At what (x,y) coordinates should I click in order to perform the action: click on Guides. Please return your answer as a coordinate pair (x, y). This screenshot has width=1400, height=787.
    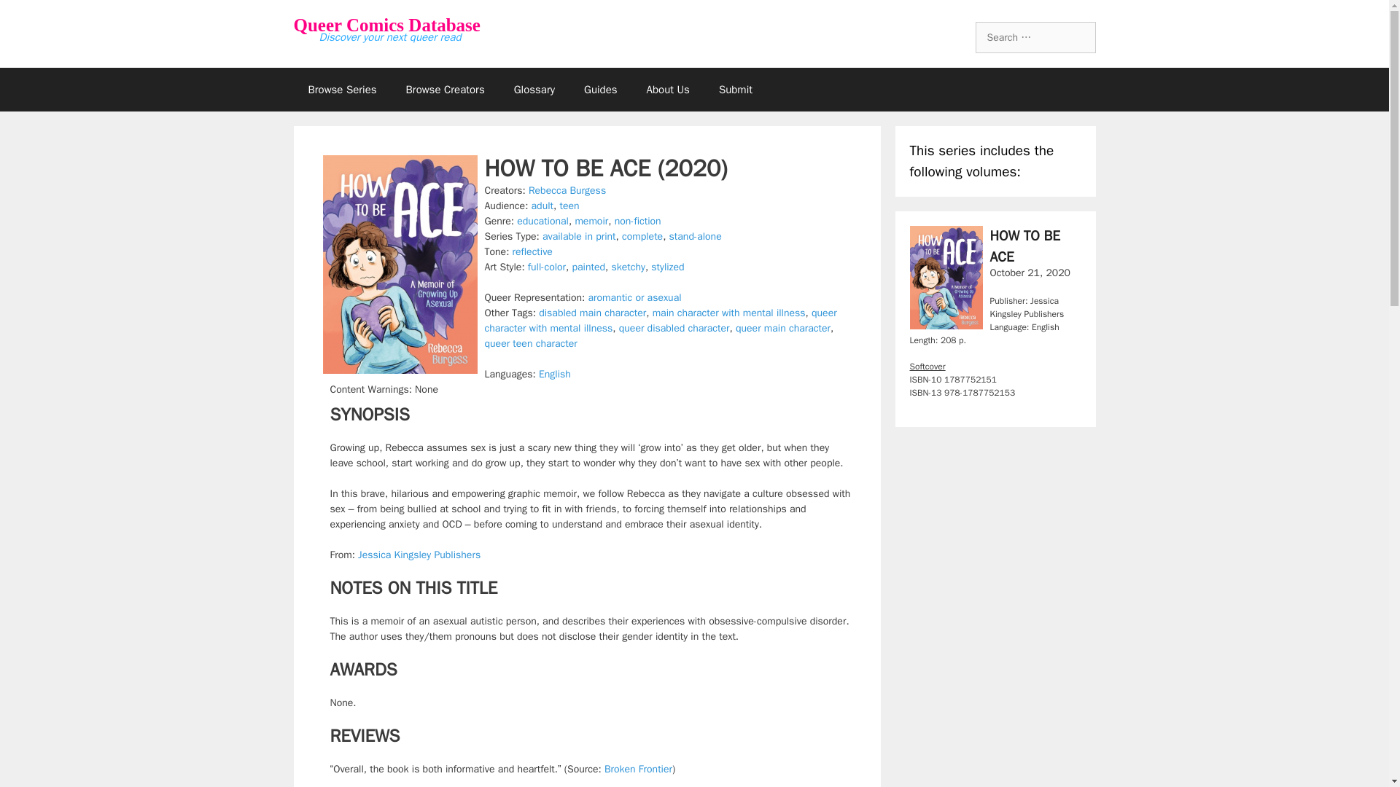
    Looking at the image, I should click on (601, 89).